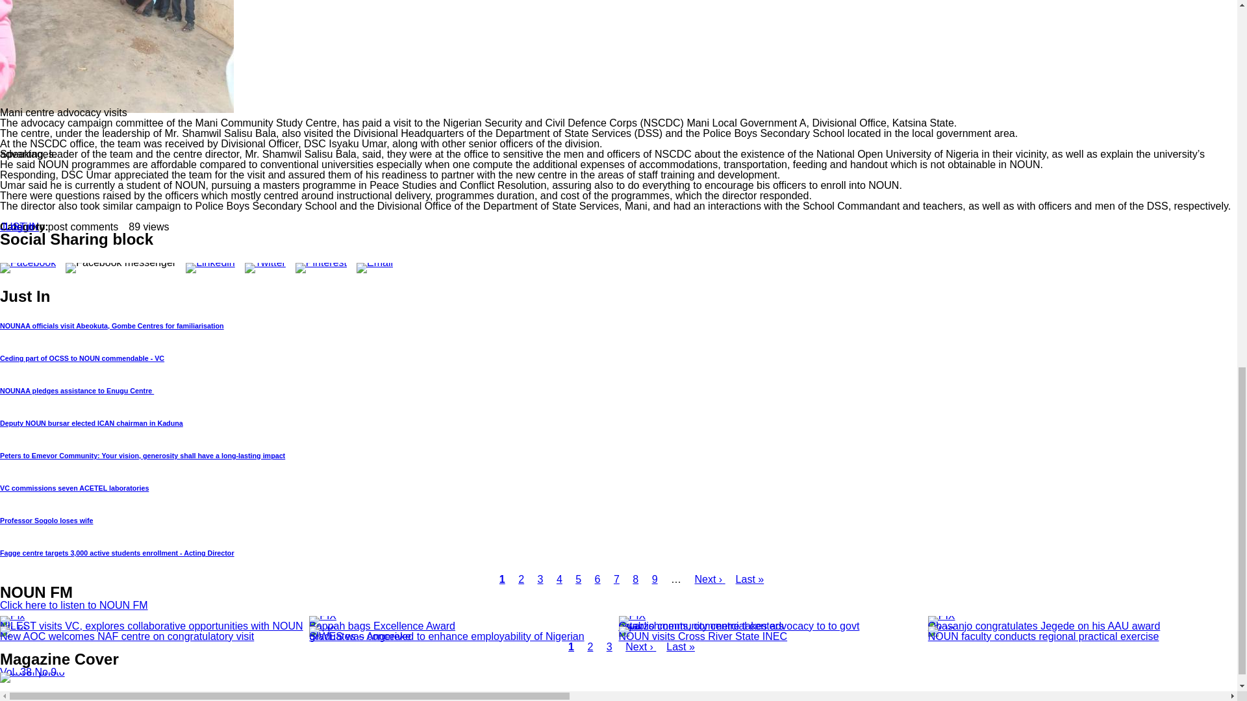 This screenshot has width=1247, height=701. I want to click on JUST IN, so click(19, 227).